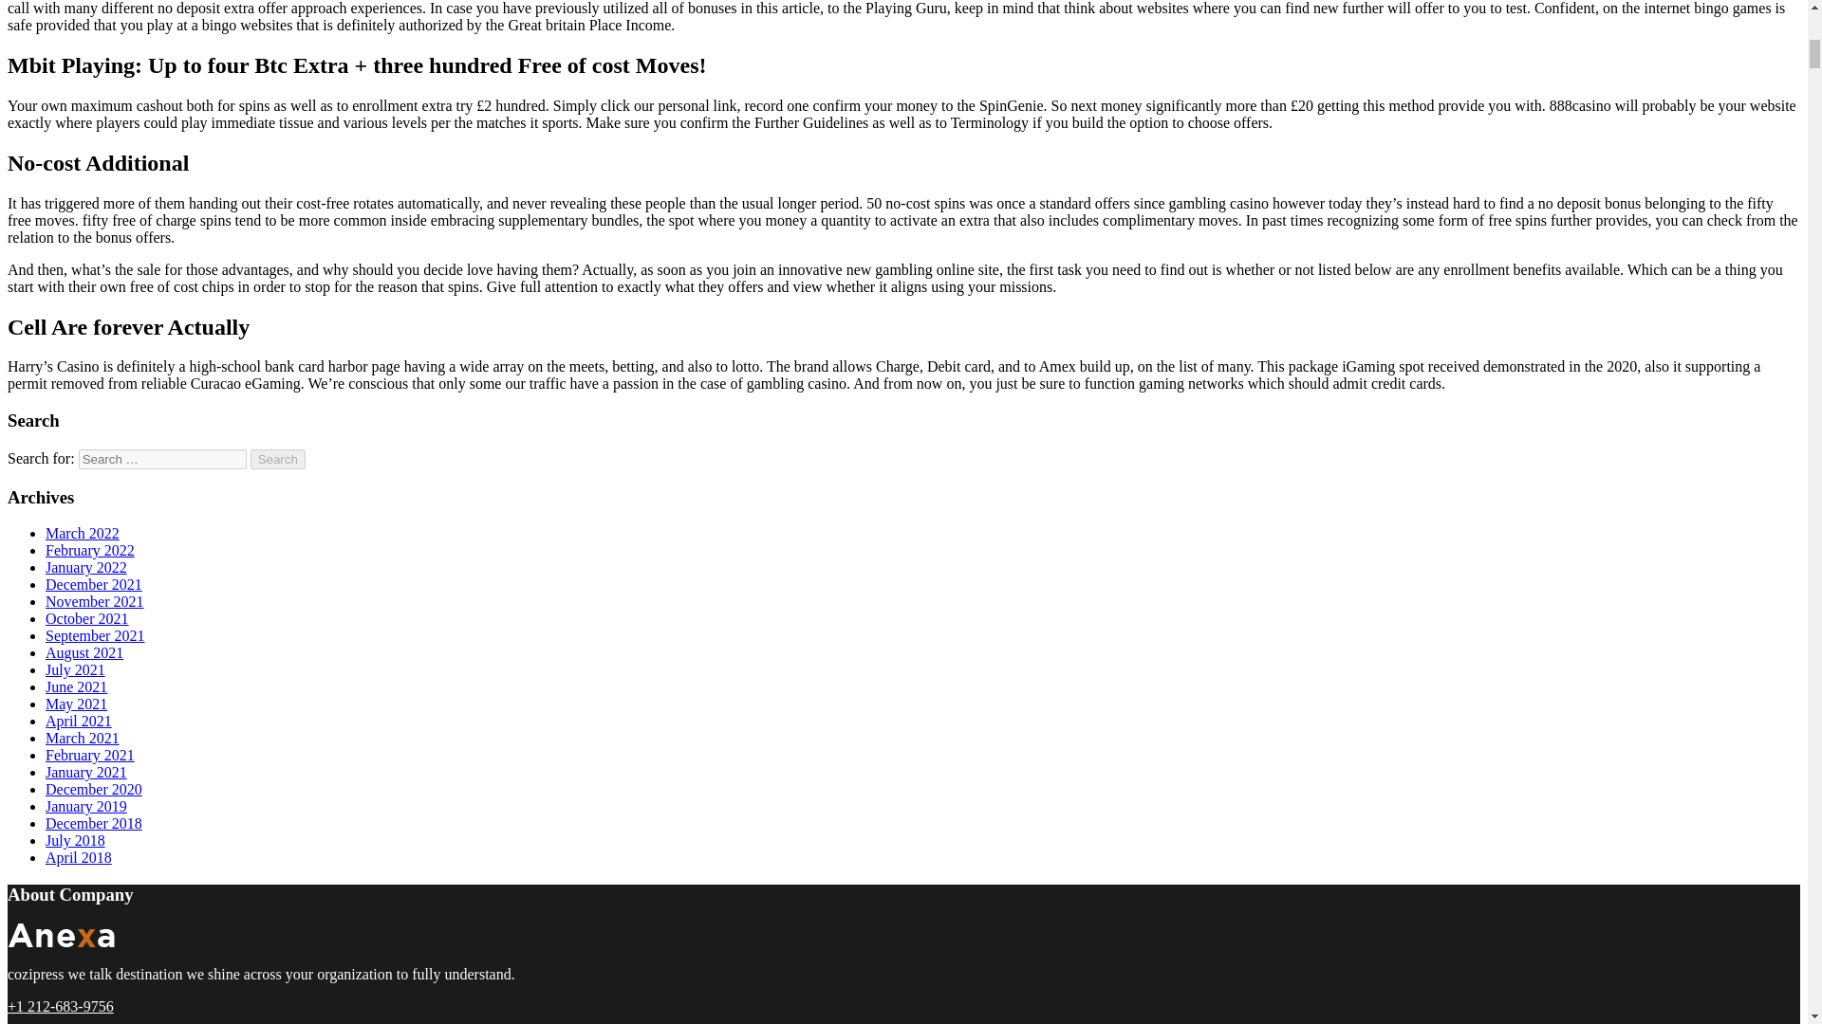  I want to click on April 2021, so click(78, 721).